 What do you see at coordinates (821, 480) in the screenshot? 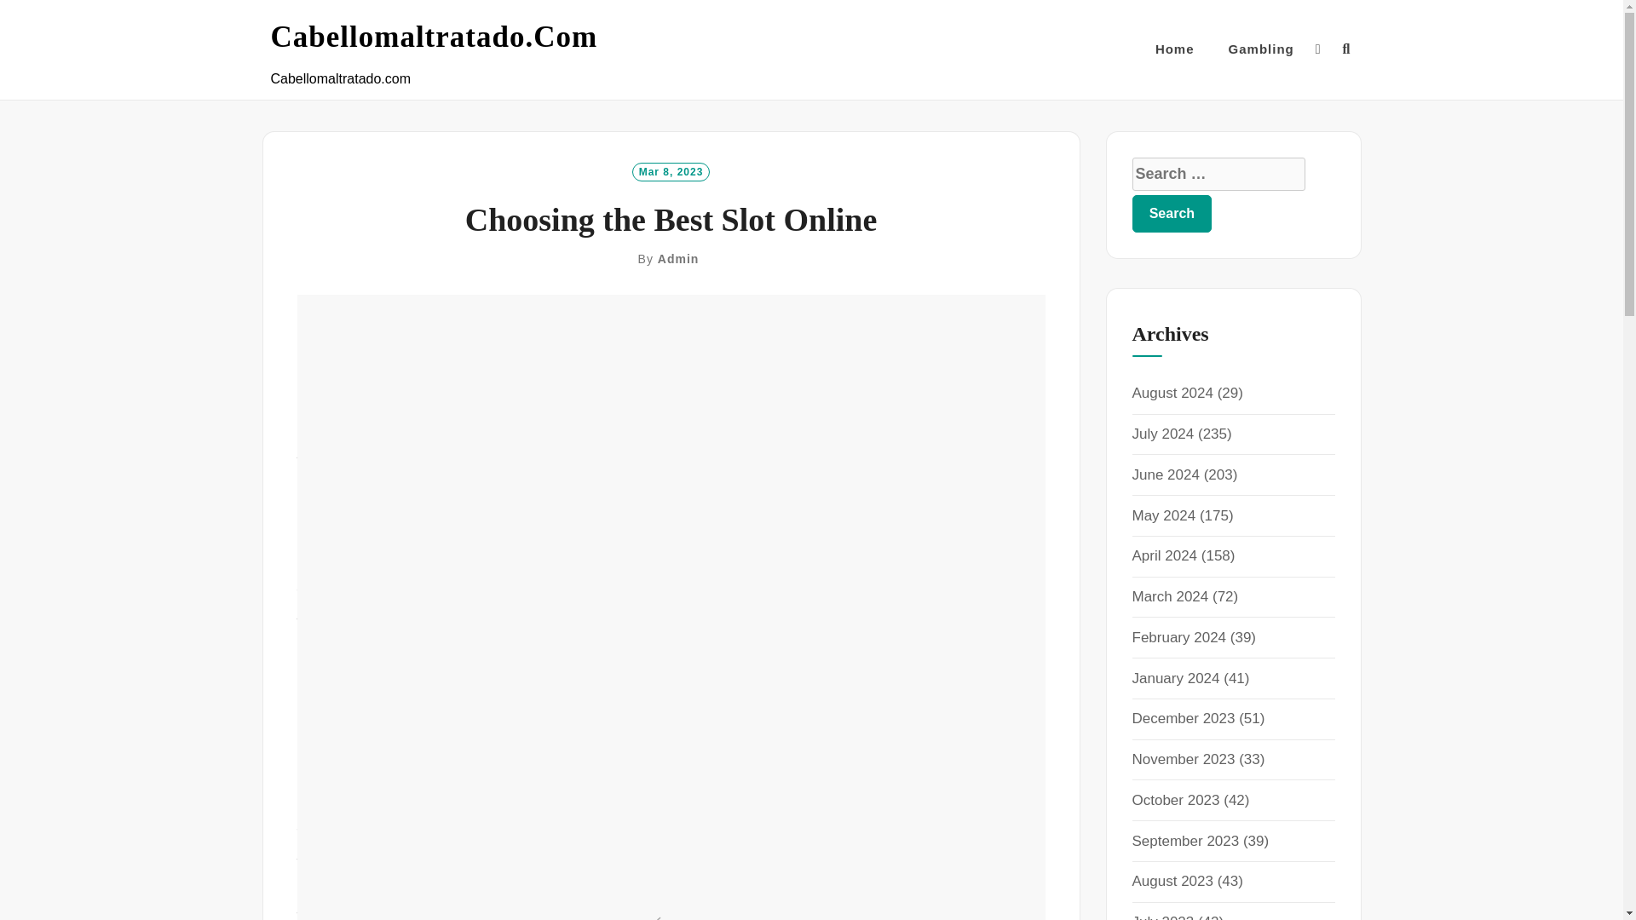
I see `Search` at bounding box center [821, 480].